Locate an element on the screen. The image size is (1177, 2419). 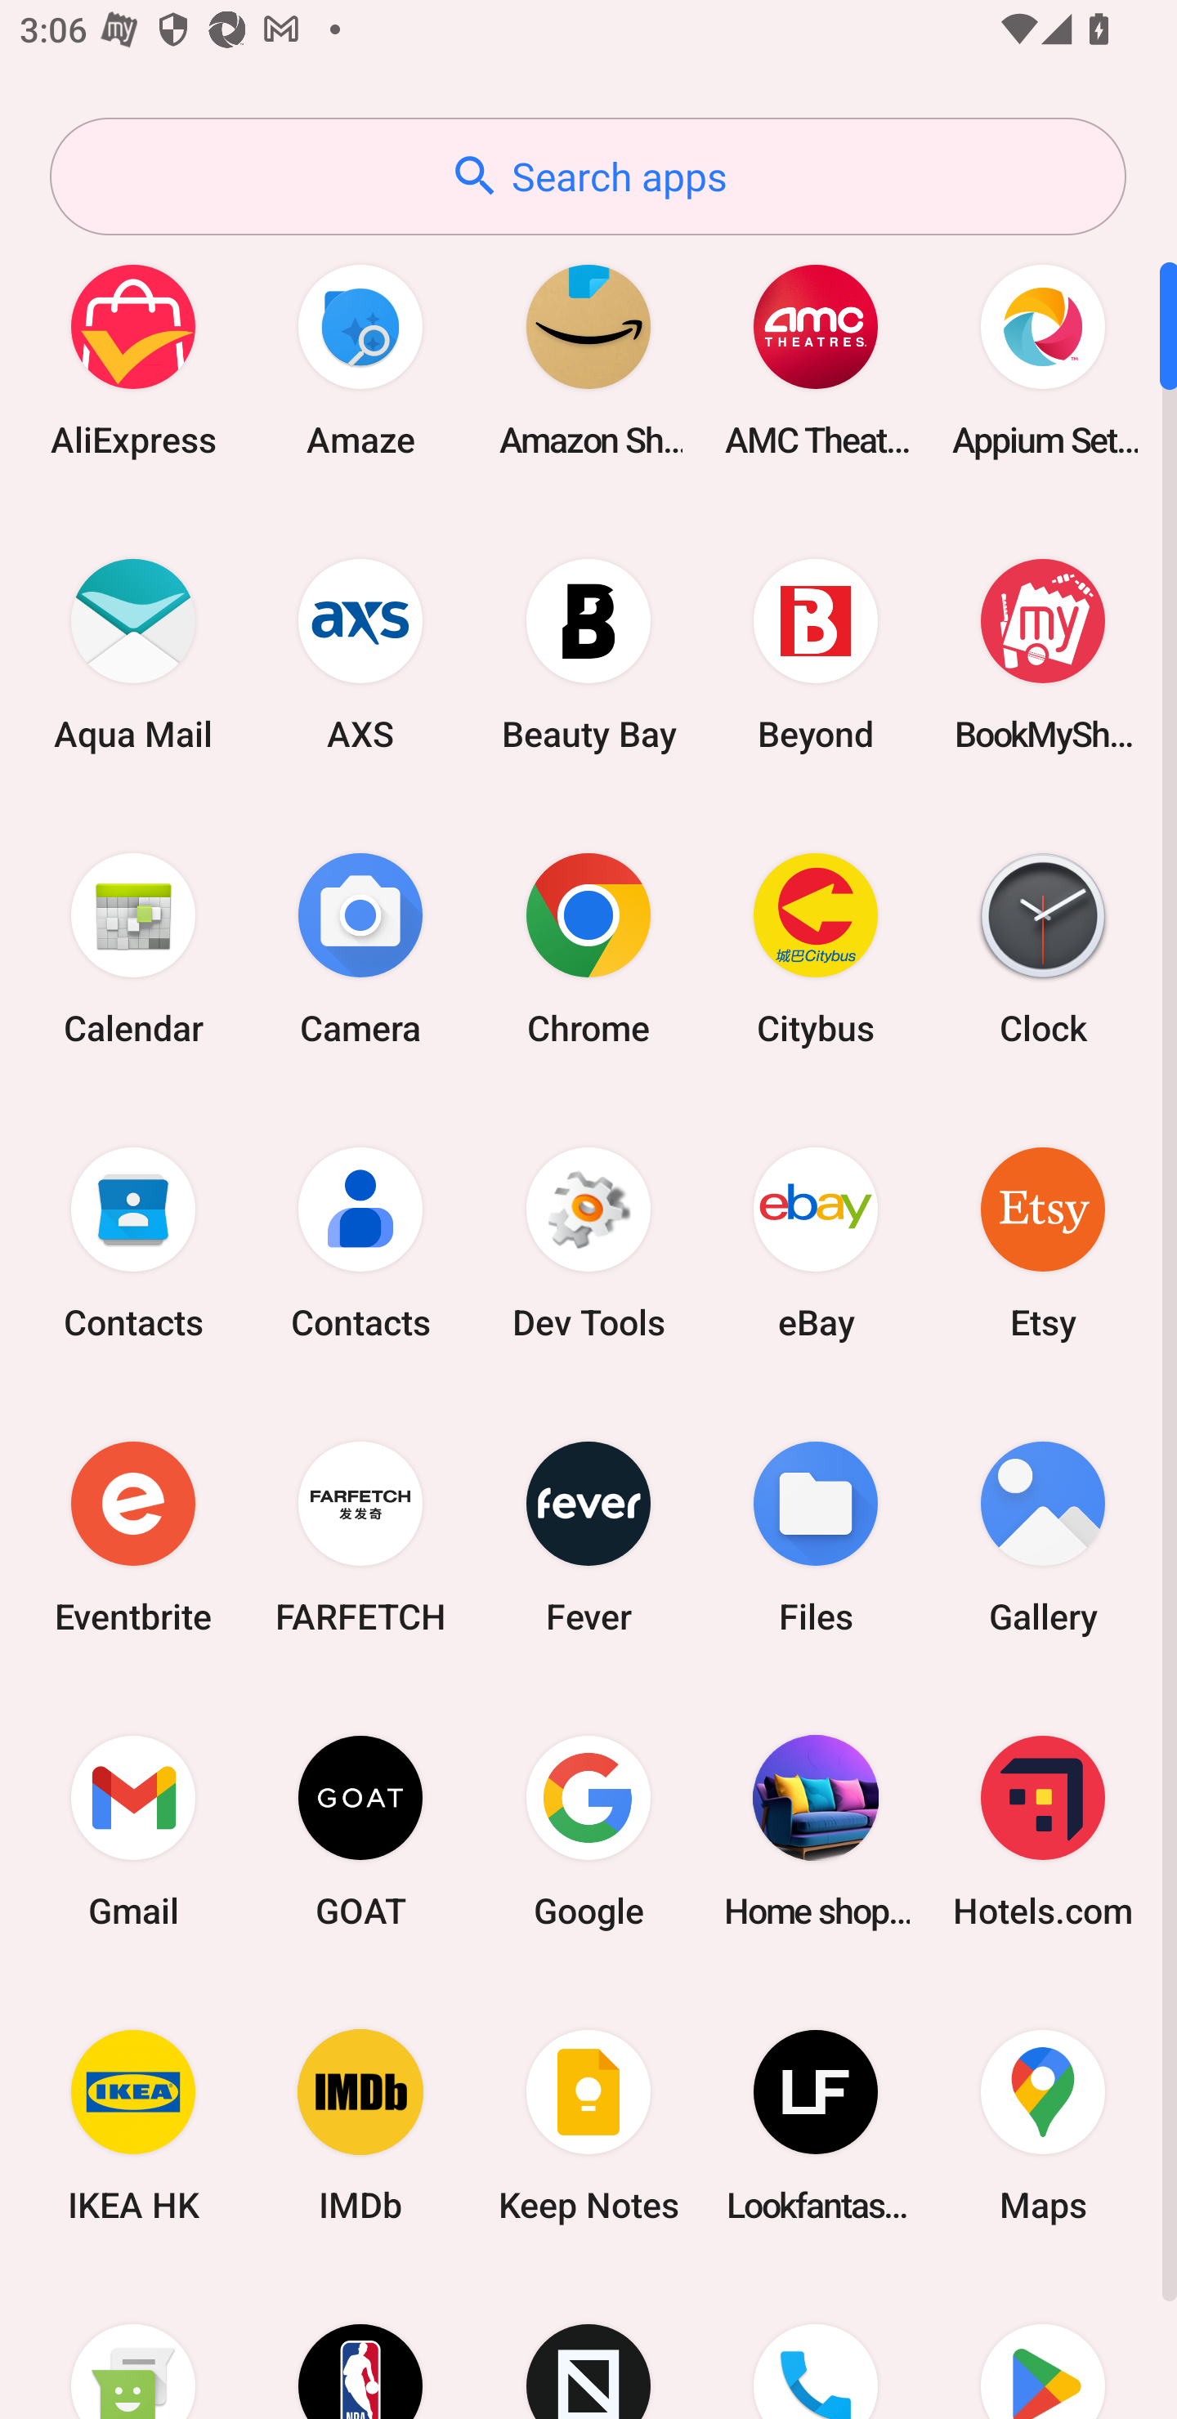
NBA is located at coordinates (360, 2346).